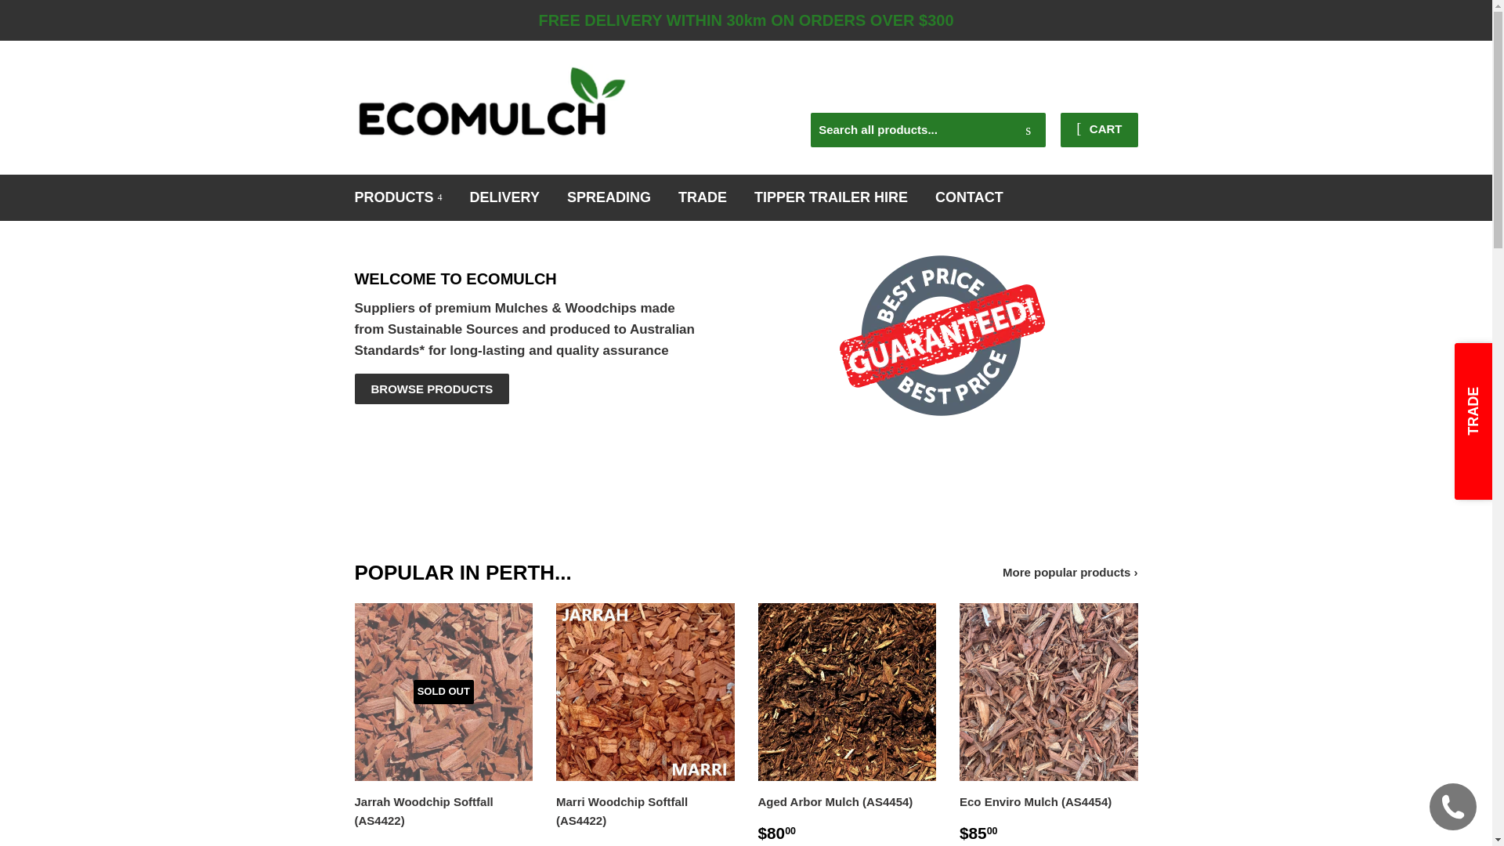 The image size is (1504, 846). Describe the element at coordinates (399, 197) in the screenshot. I see `PRODUCTS` at that location.